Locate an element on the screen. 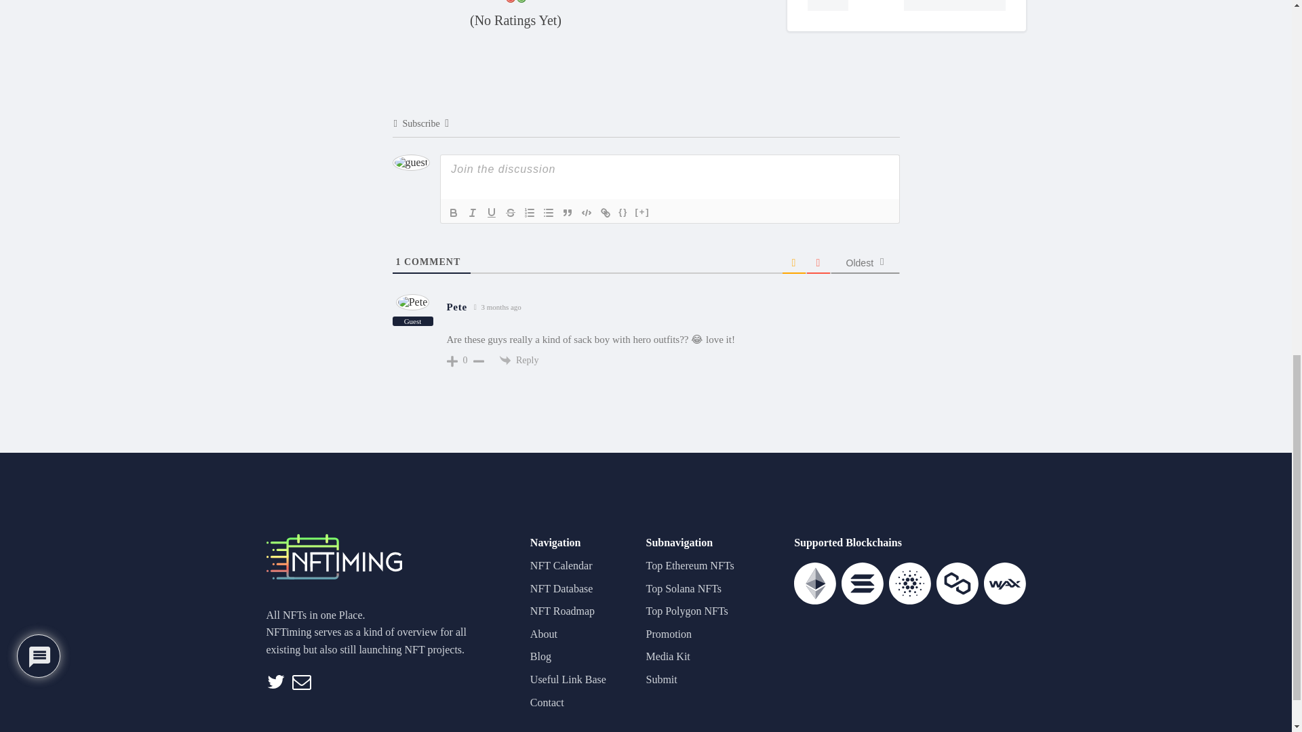 The width and height of the screenshot is (1302, 732). Italic is located at coordinates (472, 213).